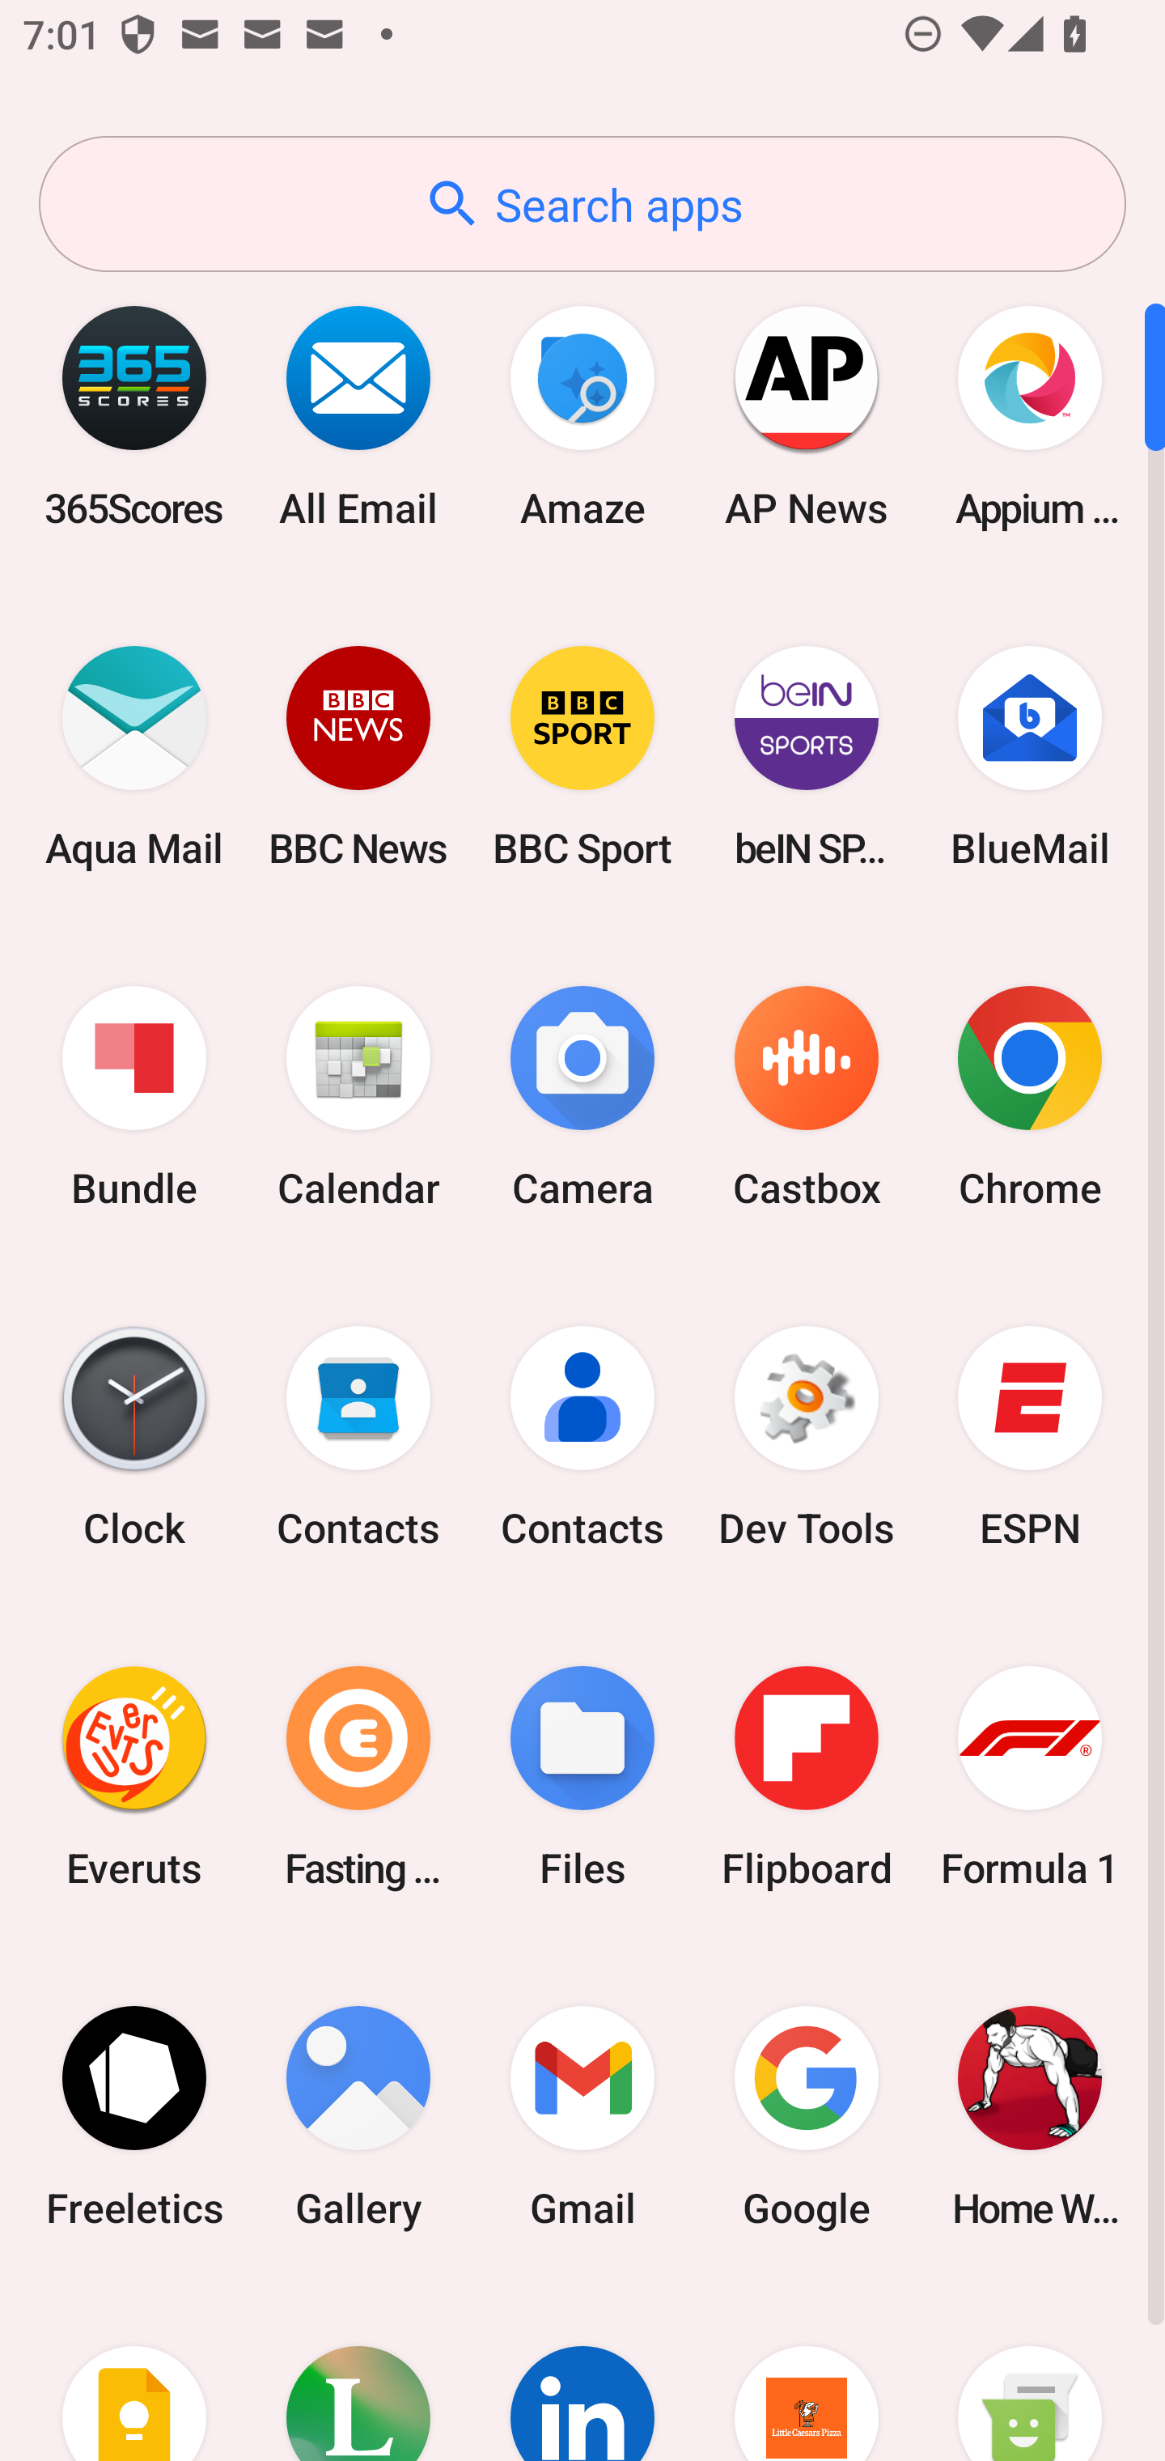 Image resolution: width=1165 pixels, height=2461 pixels. Describe the element at coordinates (806, 1098) in the screenshot. I see `Castbox` at that location.